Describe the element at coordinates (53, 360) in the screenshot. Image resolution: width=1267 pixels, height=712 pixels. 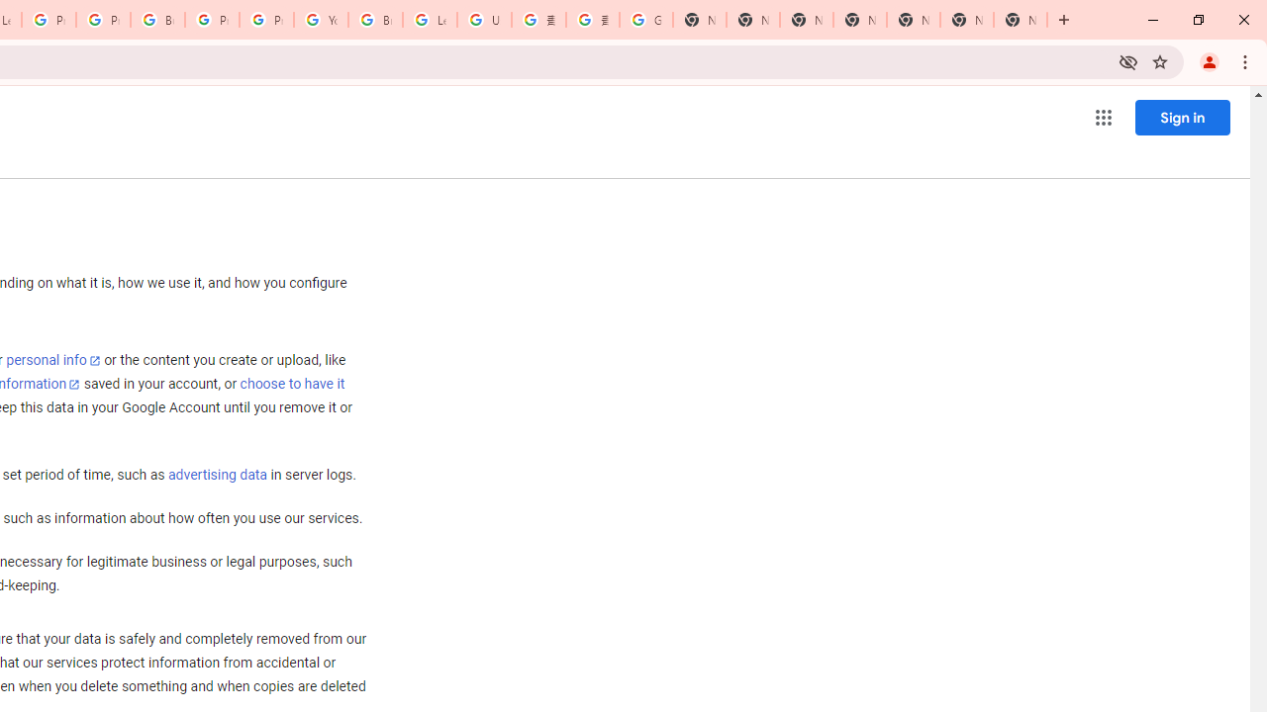
I see `personal info` at that location.